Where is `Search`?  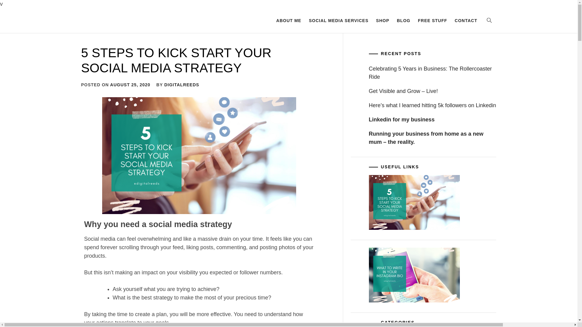 Search is located at coordinates (319, 161).